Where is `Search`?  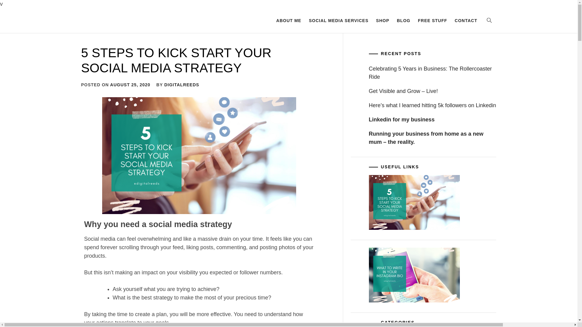 Search is located at coordinates (319, 161).